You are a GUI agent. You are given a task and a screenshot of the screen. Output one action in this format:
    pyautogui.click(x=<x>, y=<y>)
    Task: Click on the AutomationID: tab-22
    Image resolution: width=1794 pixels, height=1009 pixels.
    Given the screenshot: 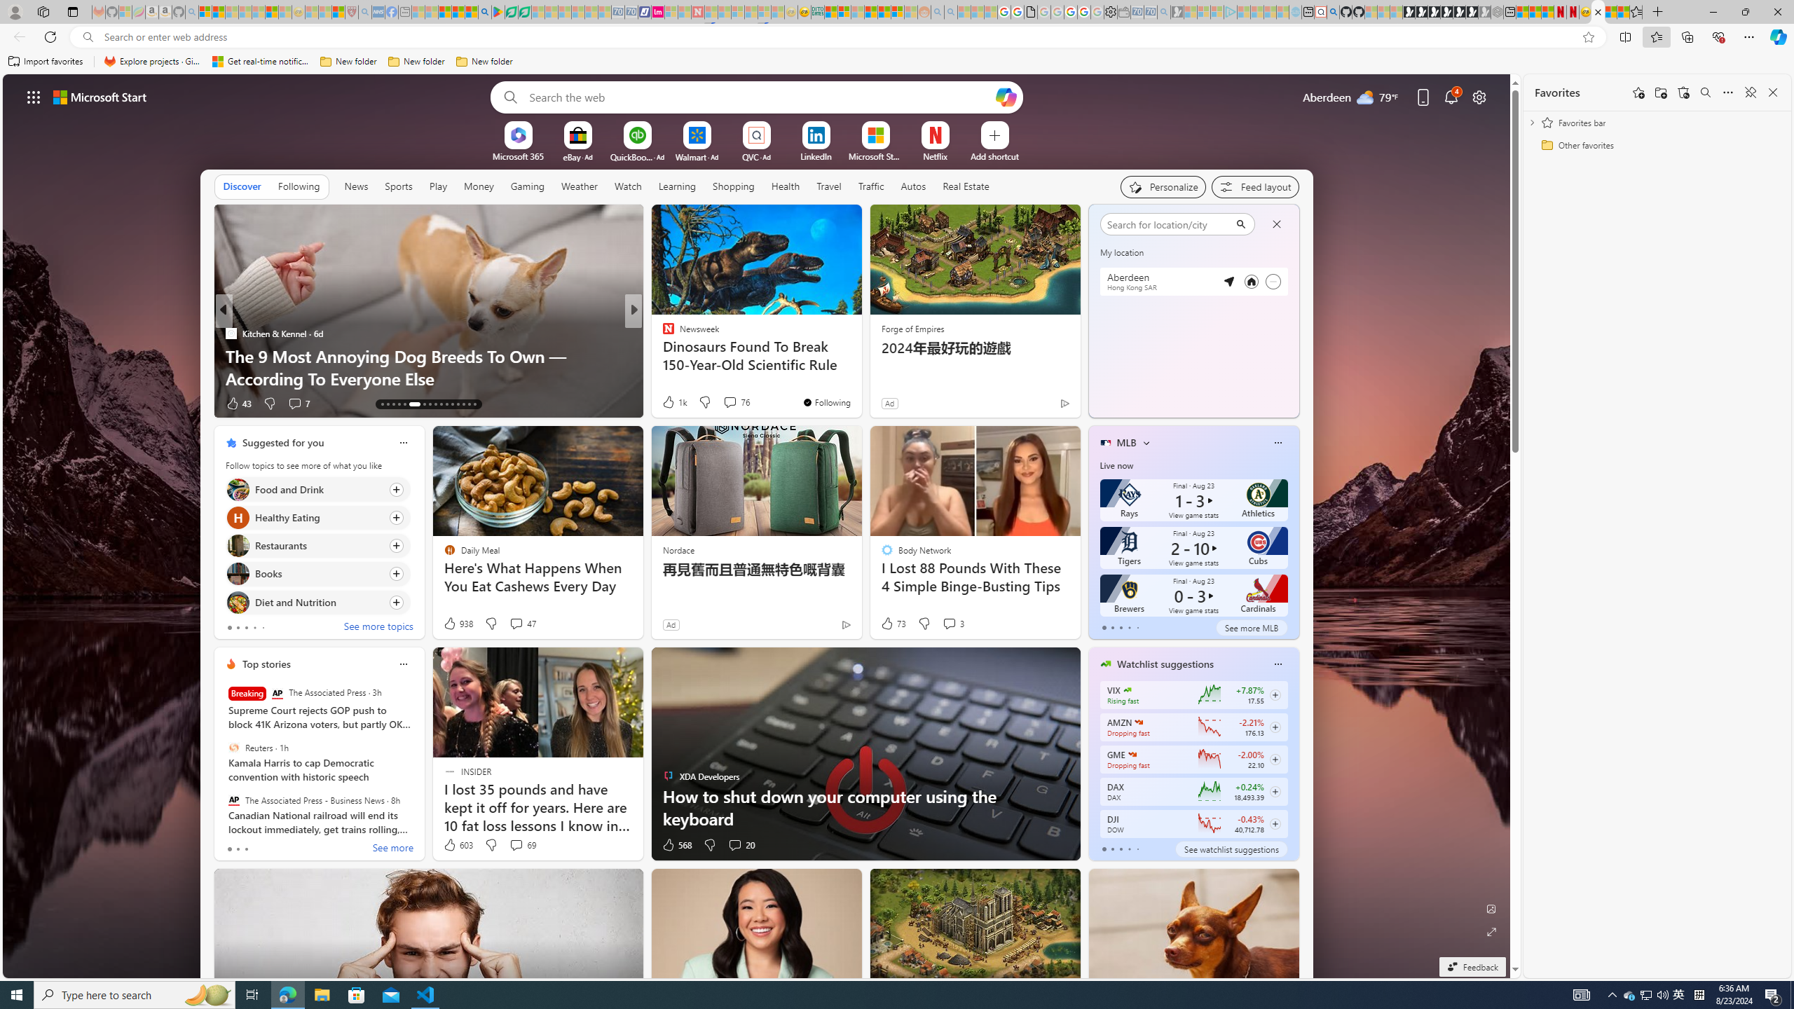 What is the action you would take?
    pyautogui.click(x=441, y=404)
    